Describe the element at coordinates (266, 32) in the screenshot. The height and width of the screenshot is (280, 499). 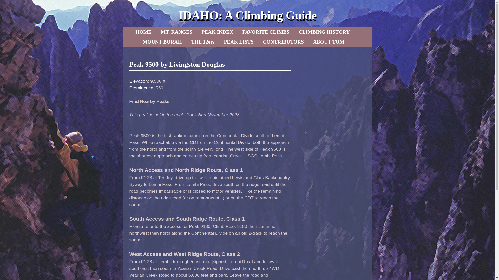
I see `FAVORITE CLIMBS` at that location.